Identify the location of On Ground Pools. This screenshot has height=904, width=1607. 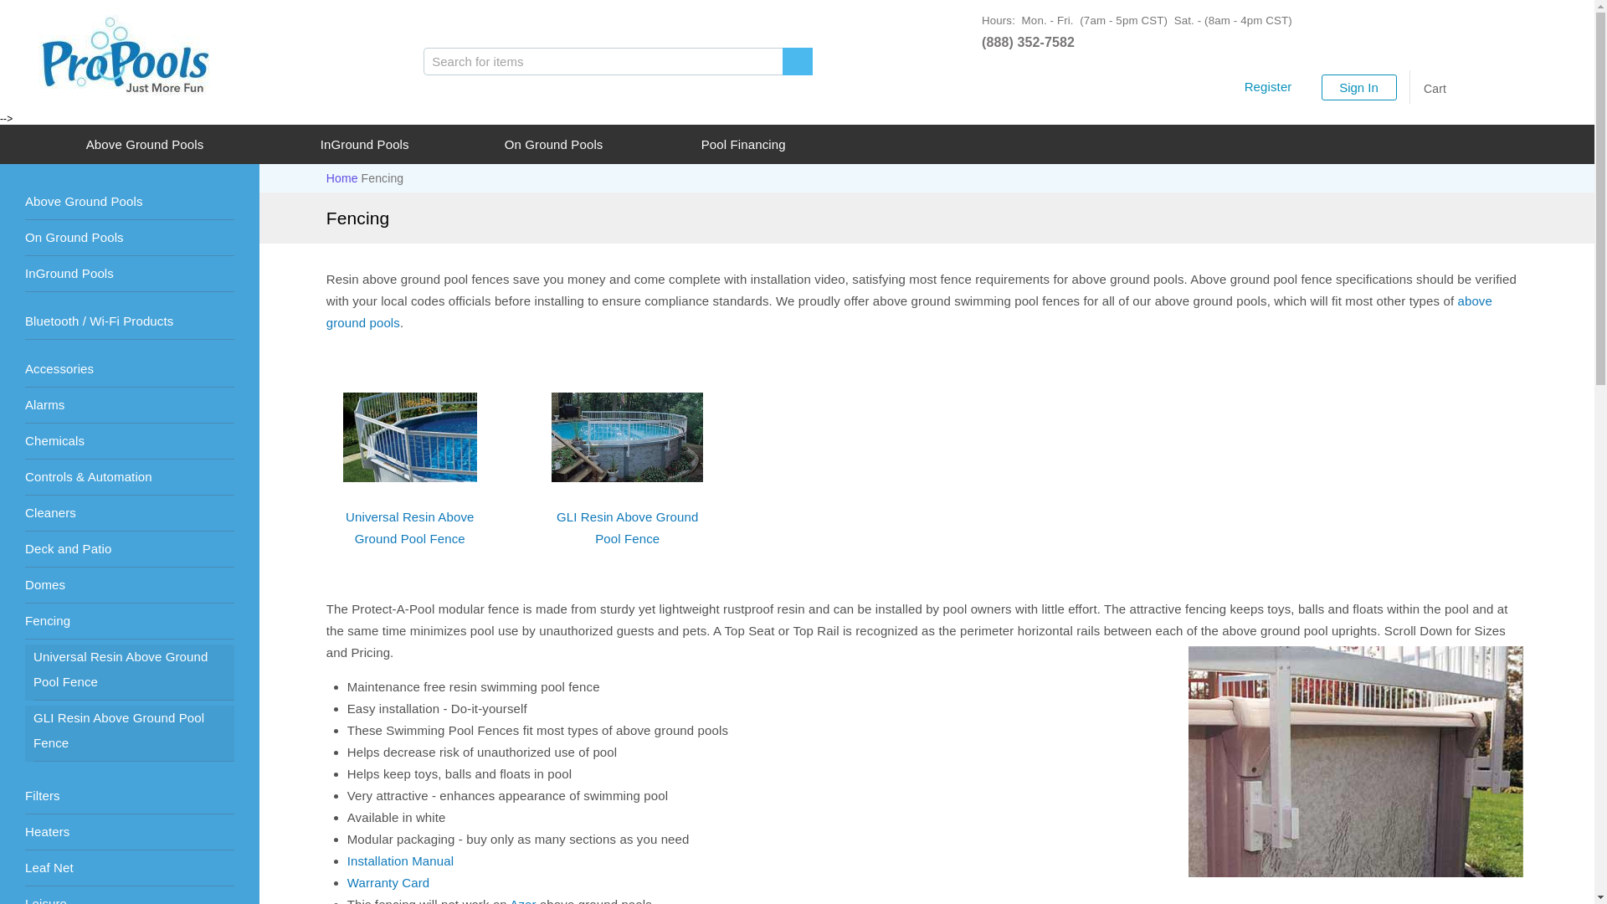
(74, 237).